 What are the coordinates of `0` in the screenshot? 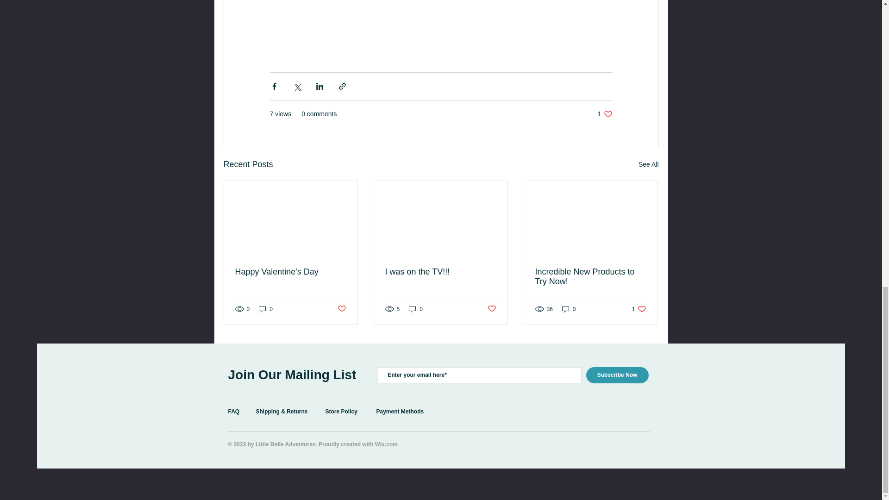 It's located at (341, 309).